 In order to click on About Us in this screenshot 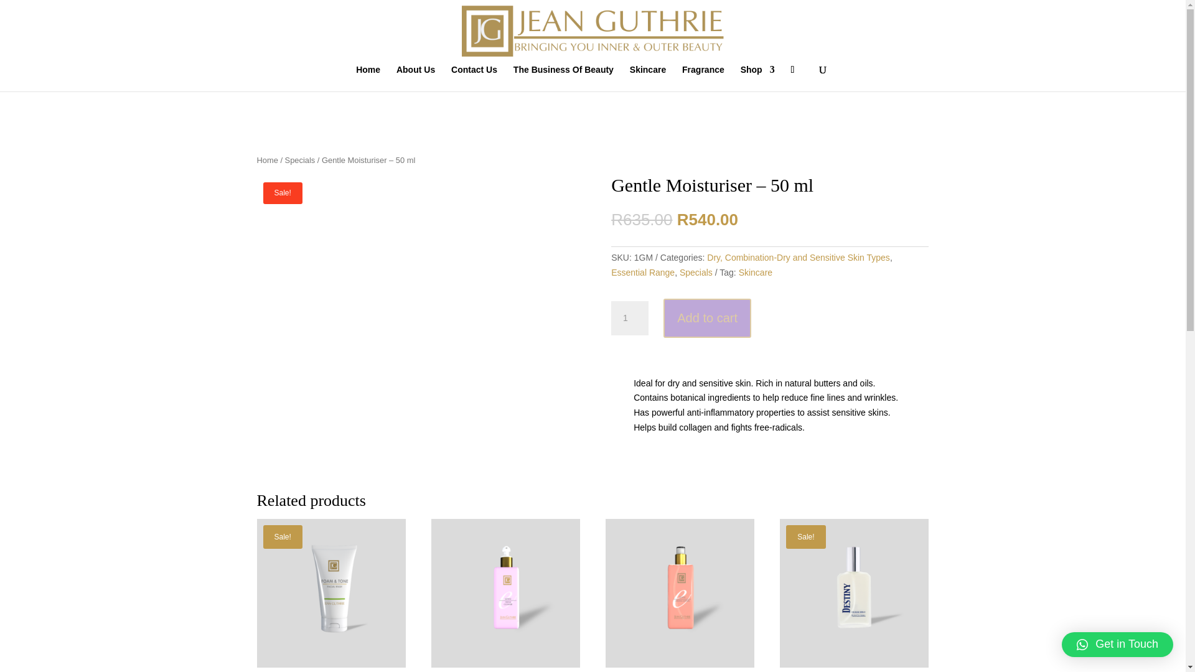, I will do `click(416, 78)`.